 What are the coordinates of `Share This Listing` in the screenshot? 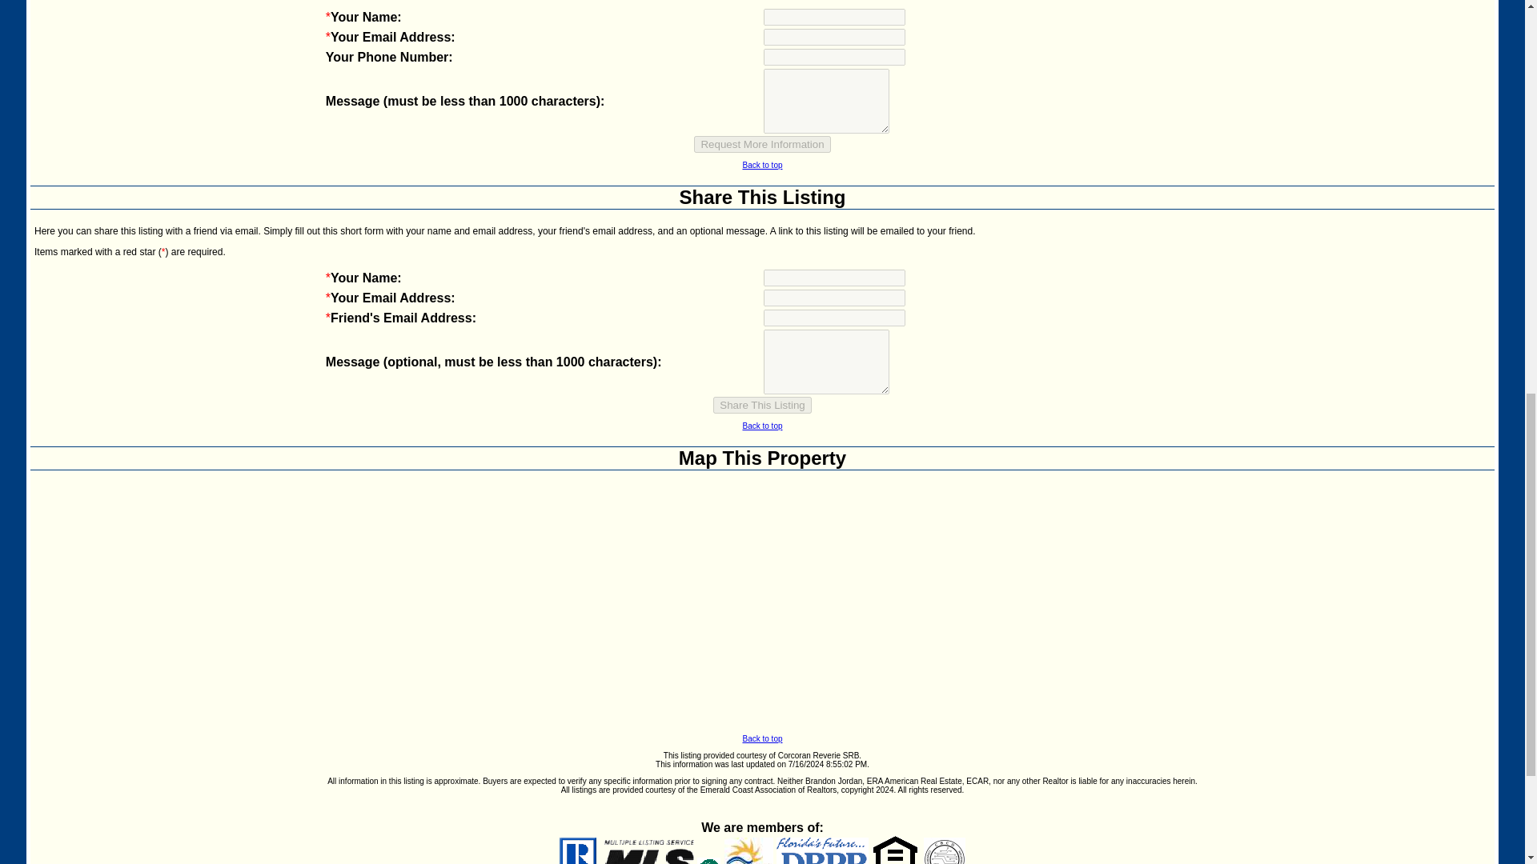 It's located at (762, 197).